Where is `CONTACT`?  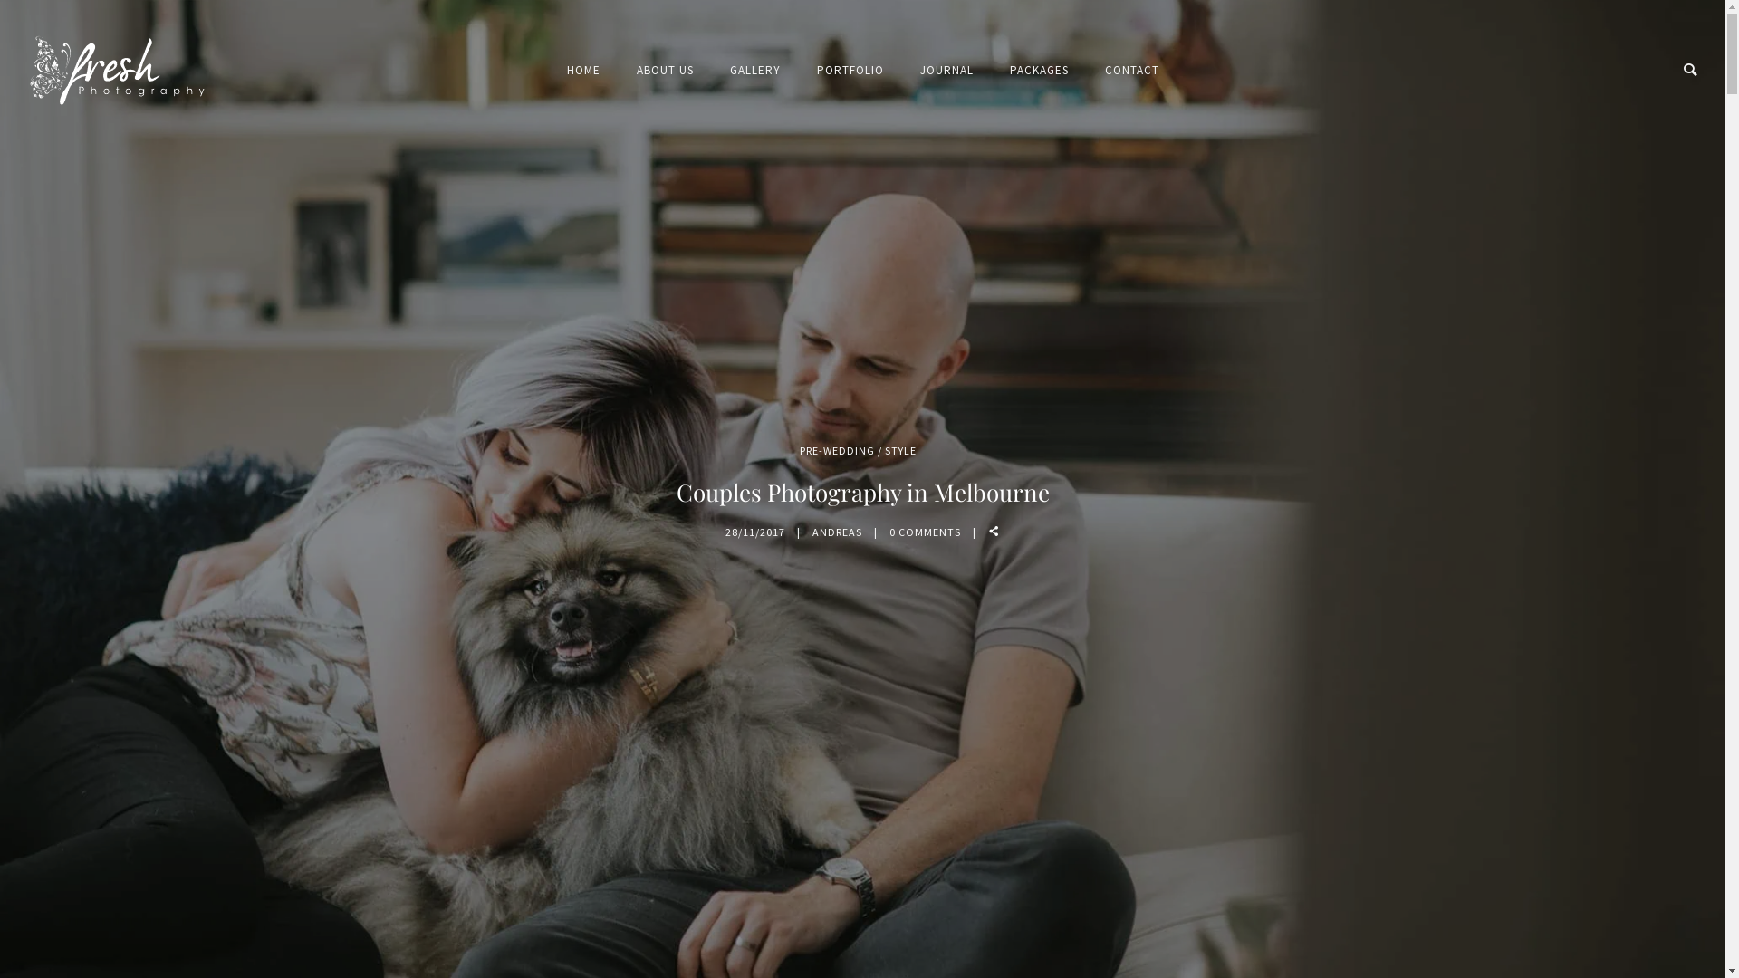 CONTACT is located at coordinates (1132, 71).